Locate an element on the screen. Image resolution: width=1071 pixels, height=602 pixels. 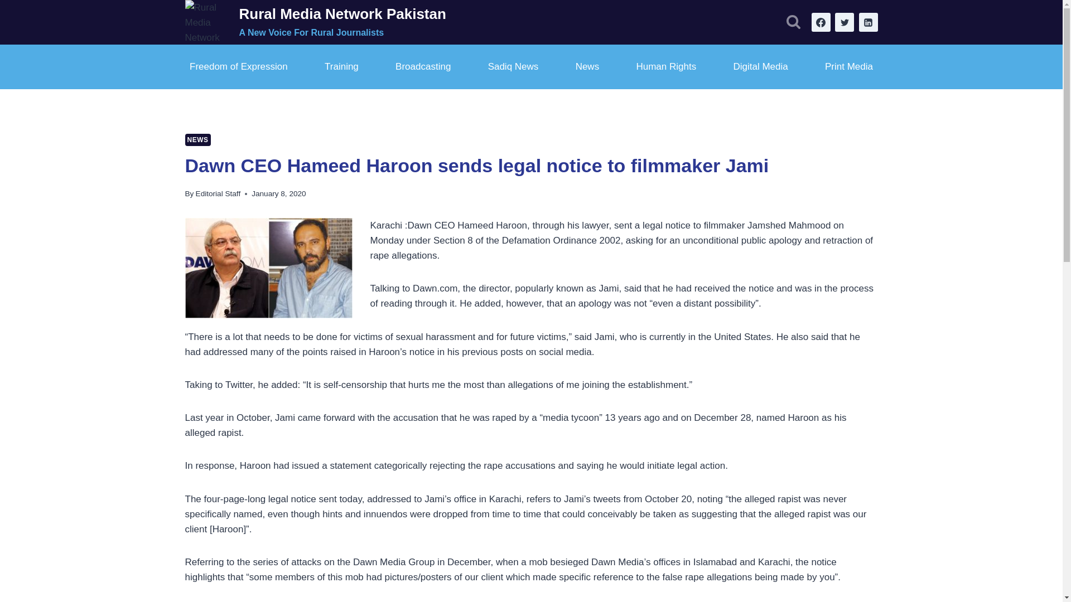
Broadcasting is located at coordinates (423, 67).